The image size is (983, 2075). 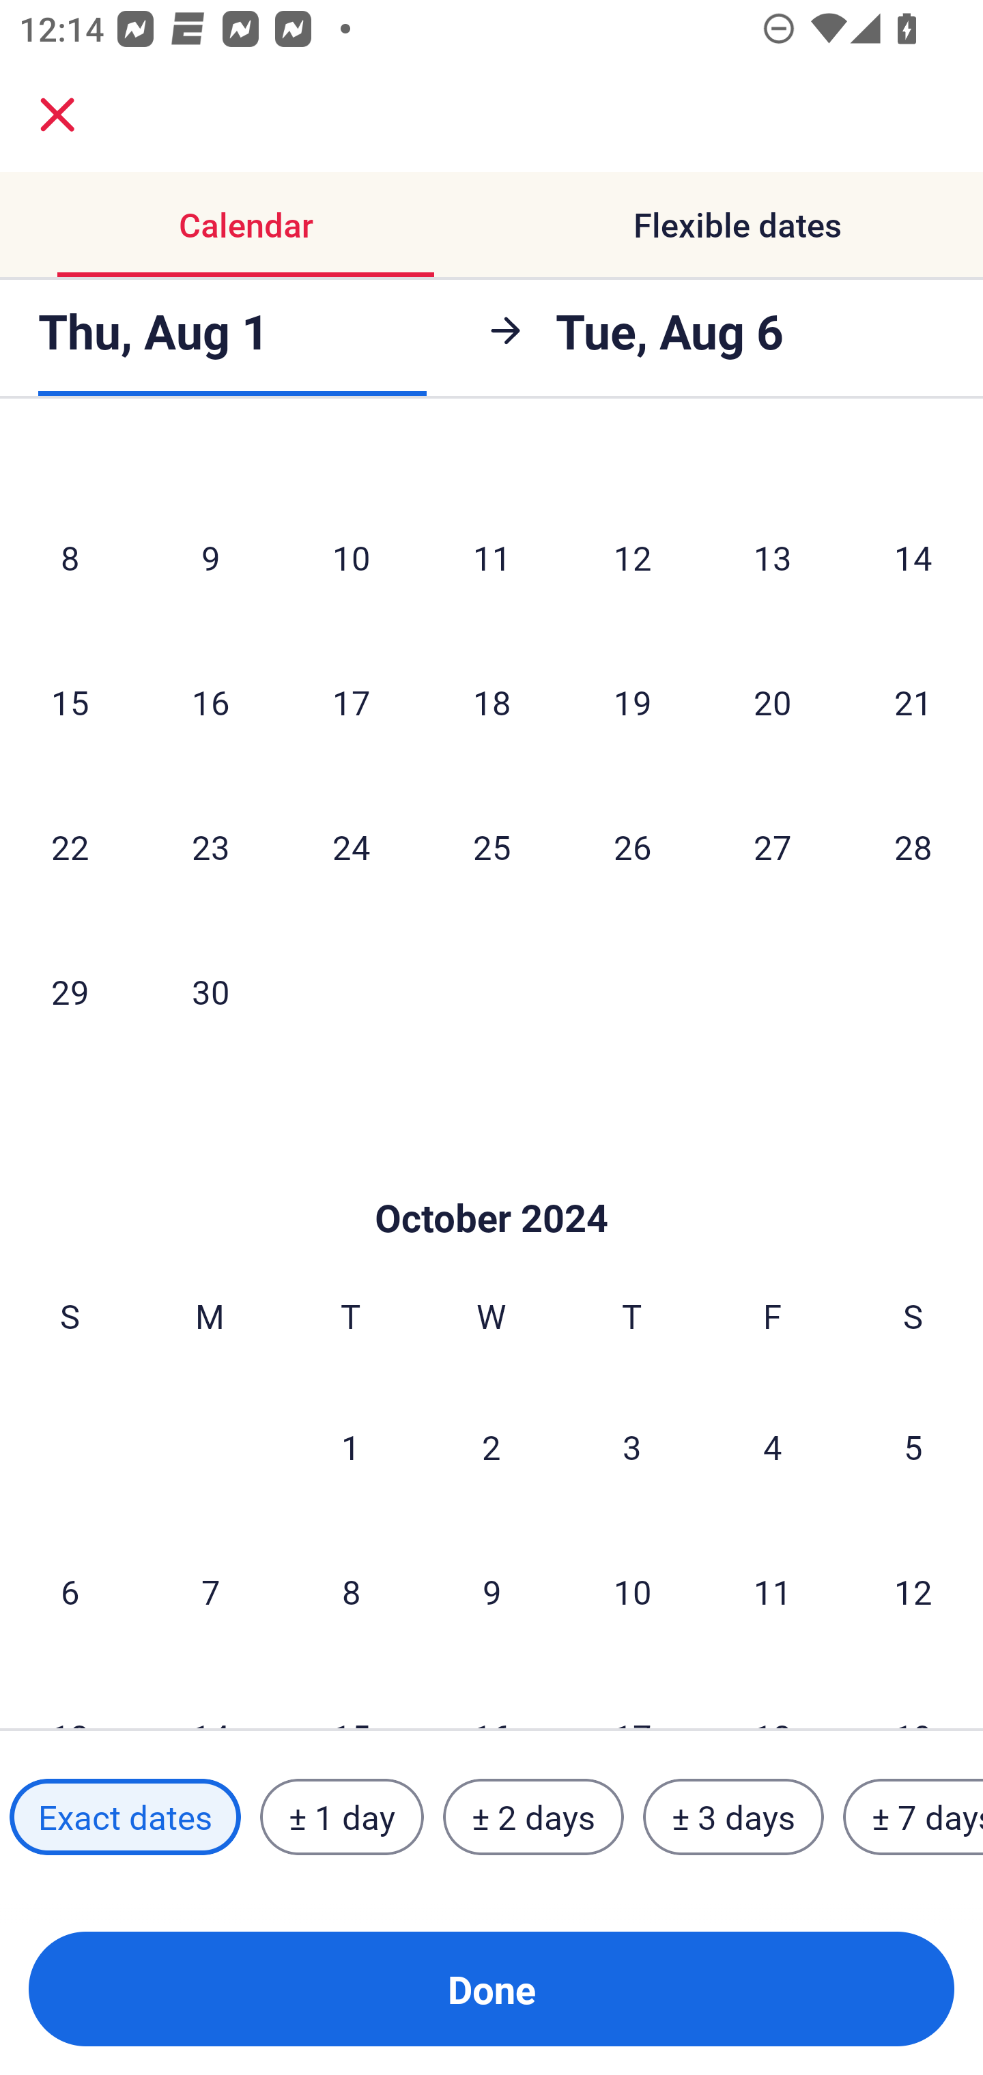 I want to click on Exact dates, so click(x=125, y=1816).